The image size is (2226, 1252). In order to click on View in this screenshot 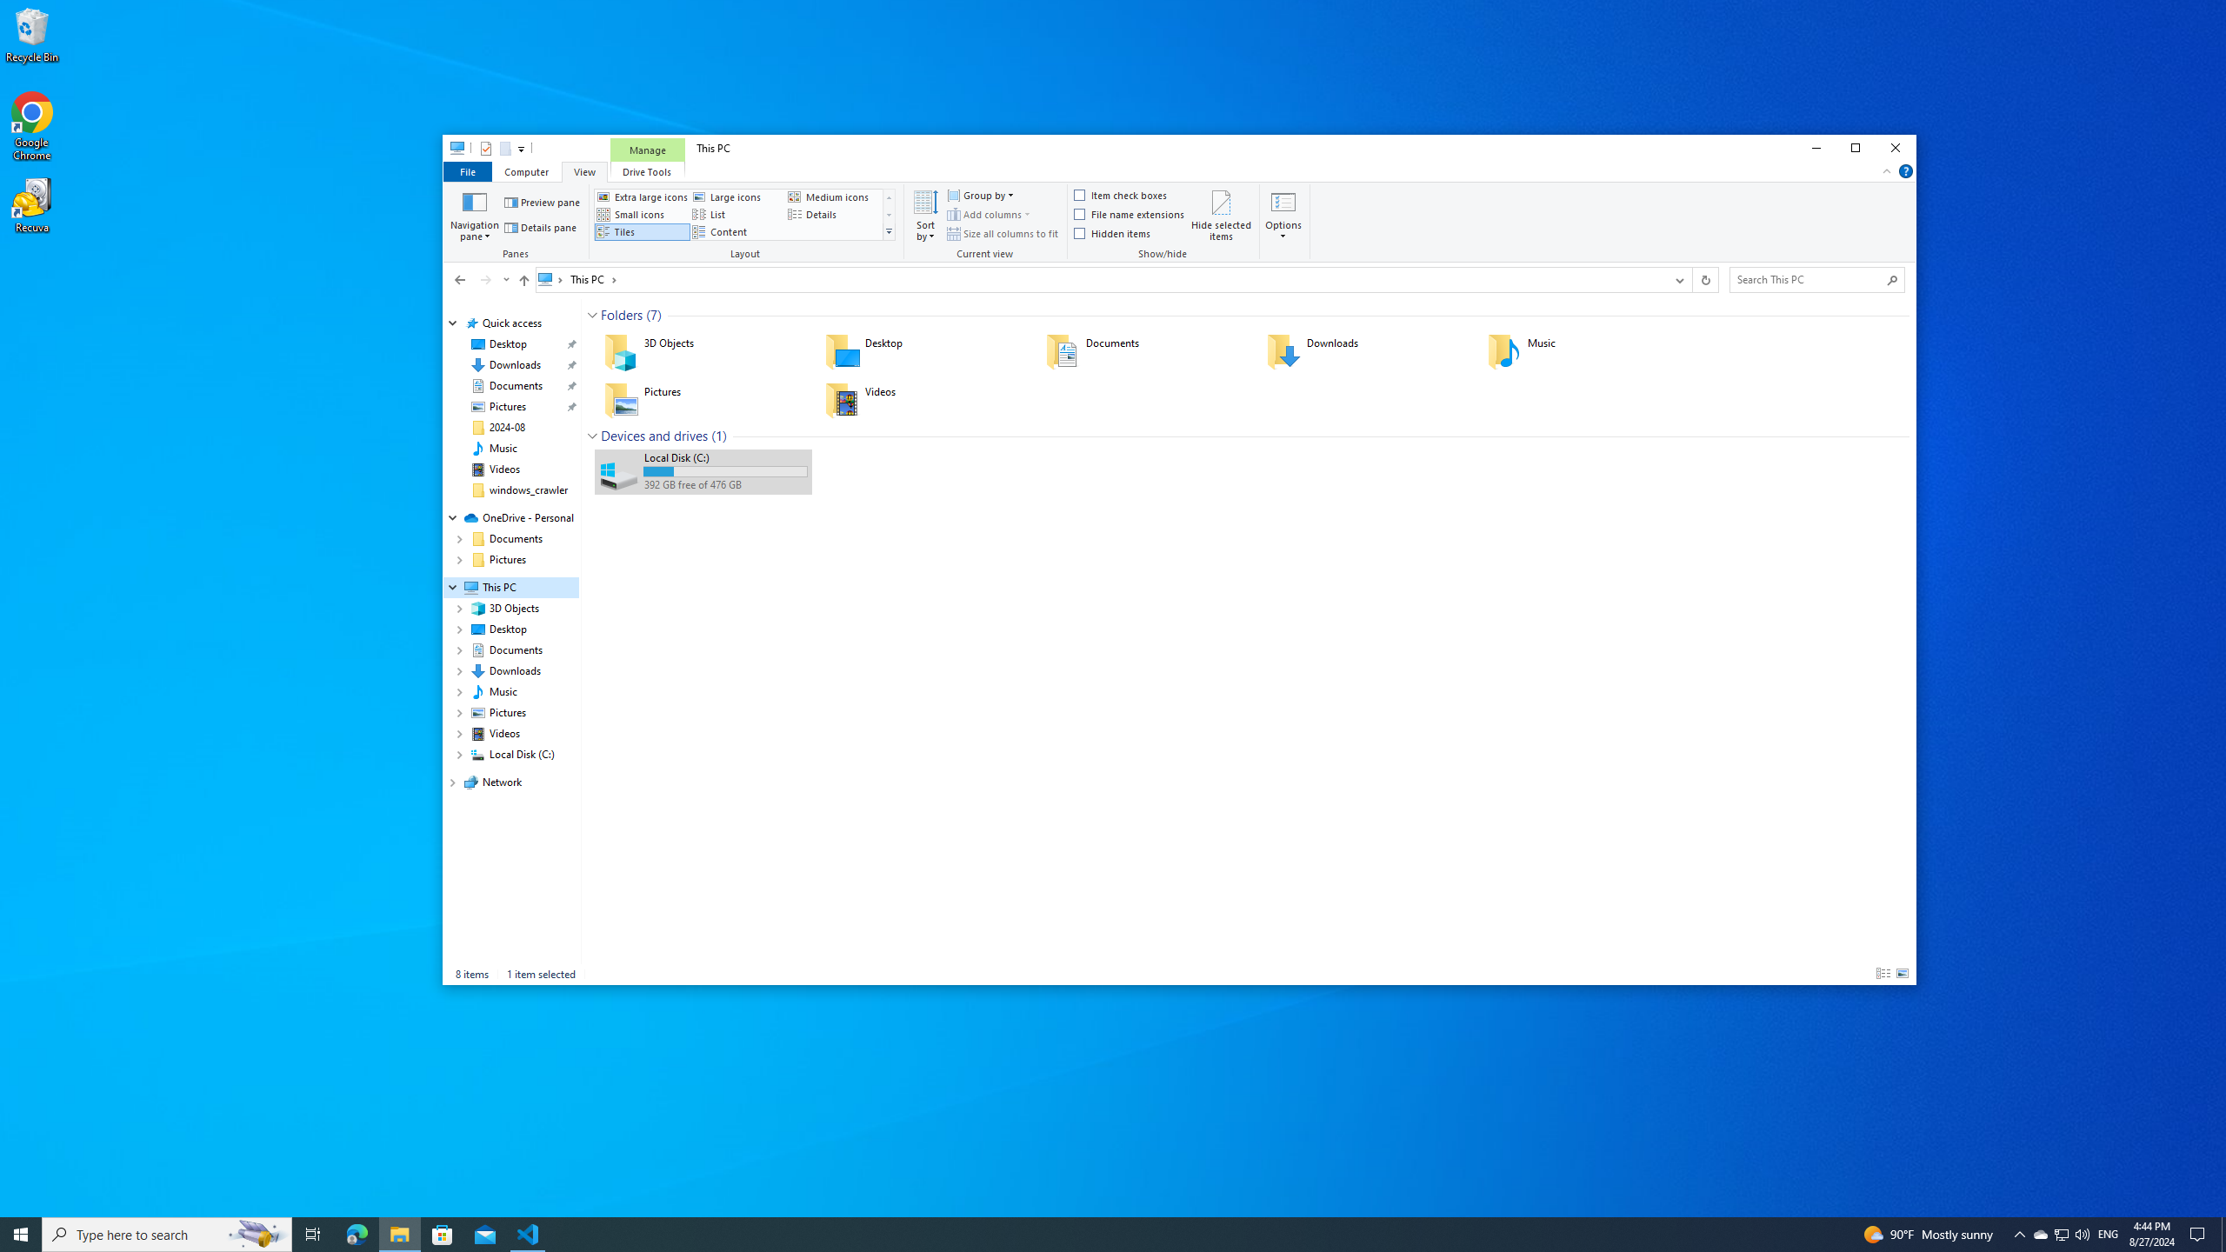, I will do `click(584, 170)`.